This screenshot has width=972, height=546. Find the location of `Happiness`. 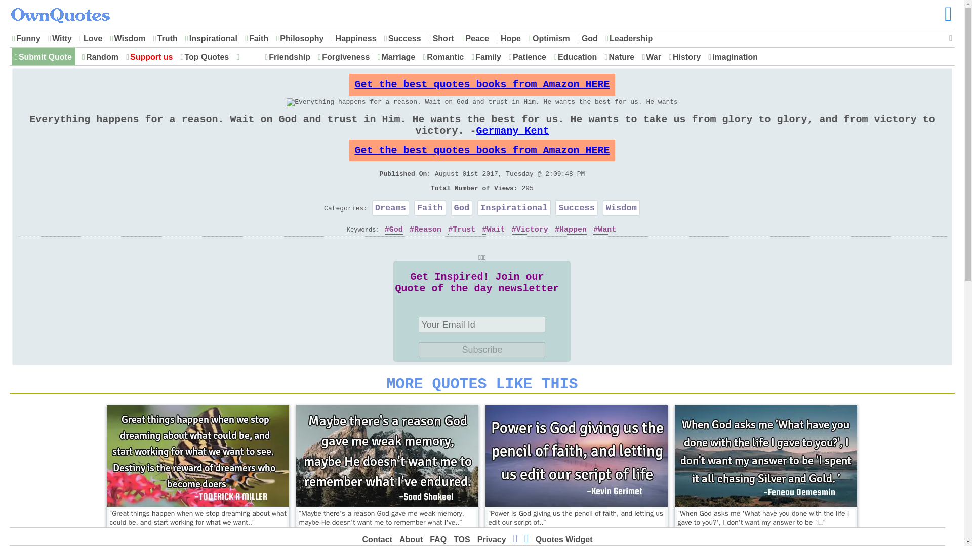

Happiness is located at coordinates (356, 38).